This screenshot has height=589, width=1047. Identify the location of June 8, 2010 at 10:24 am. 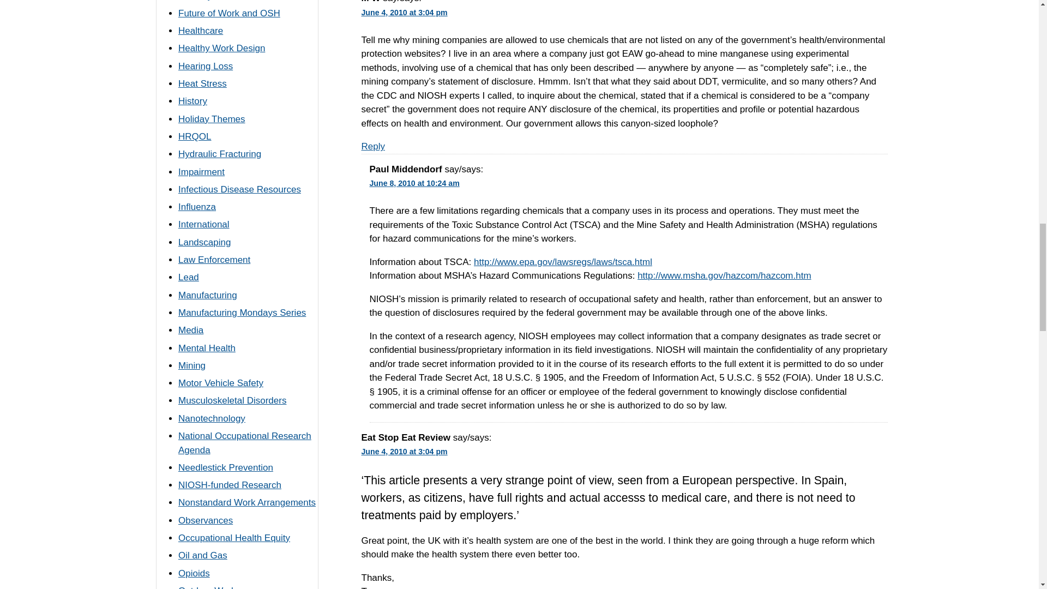
(417, 183).